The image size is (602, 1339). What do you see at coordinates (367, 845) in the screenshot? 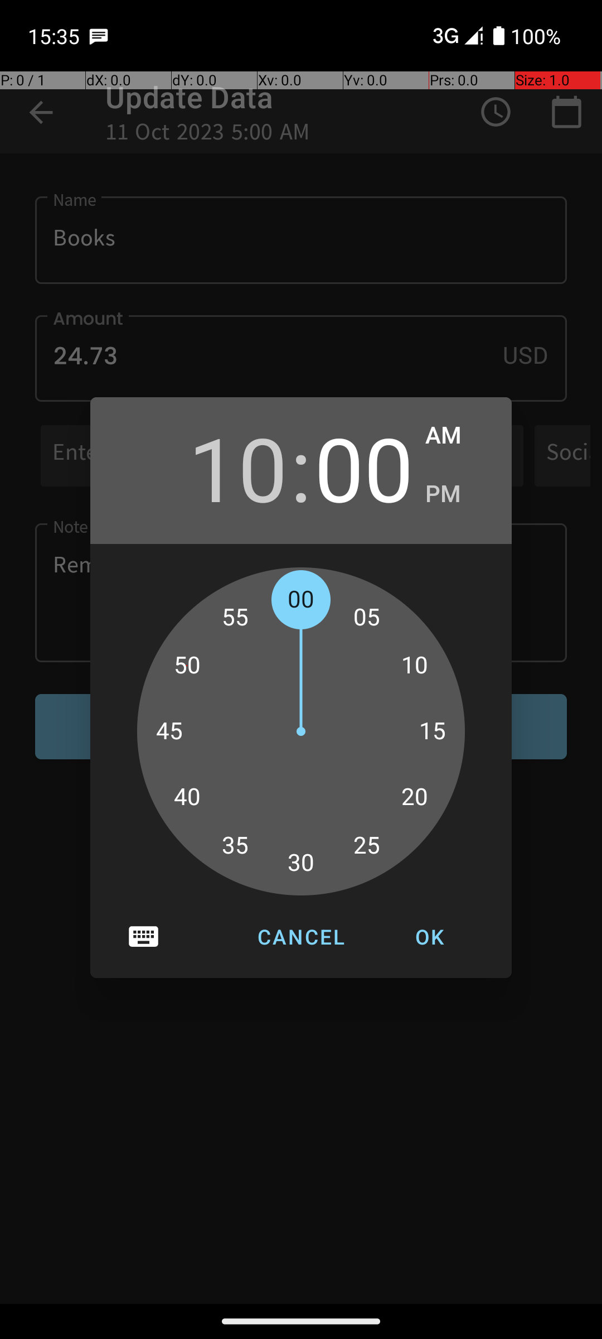
I see `25` at bounding box center [367, 845].